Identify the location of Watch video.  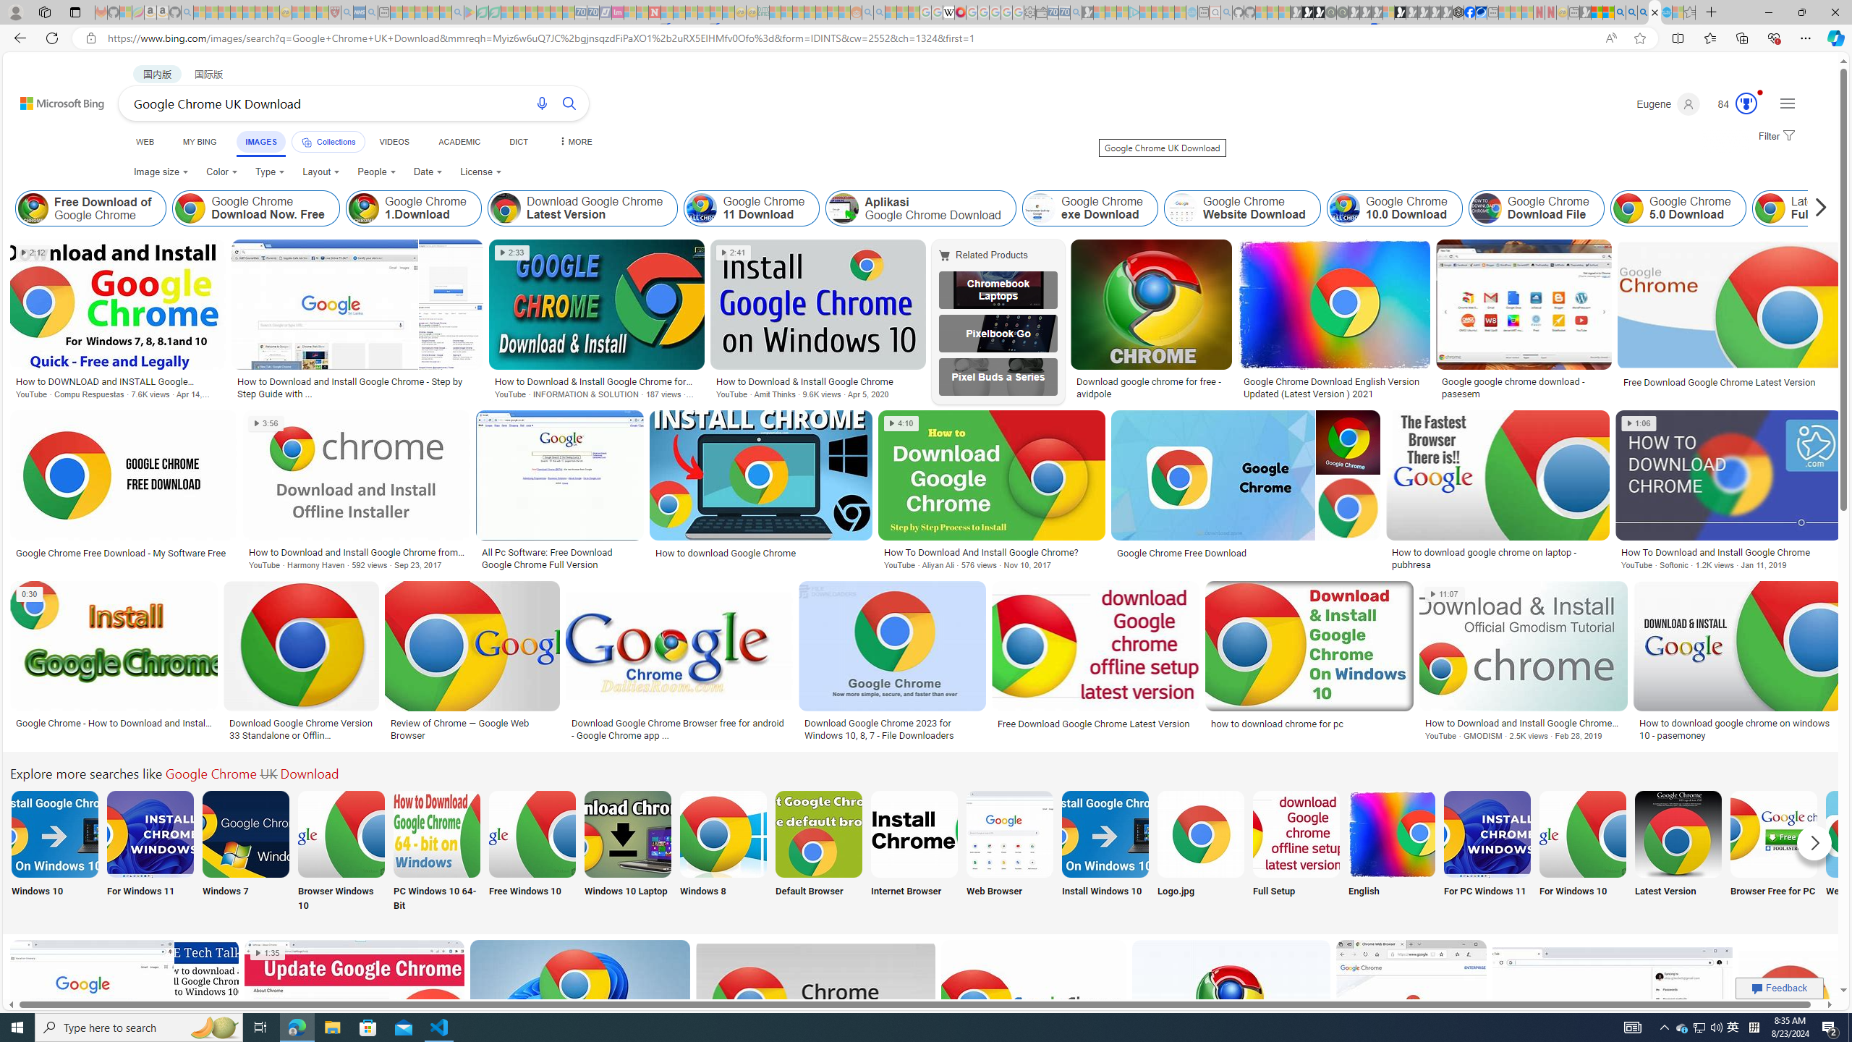
(29, 593).